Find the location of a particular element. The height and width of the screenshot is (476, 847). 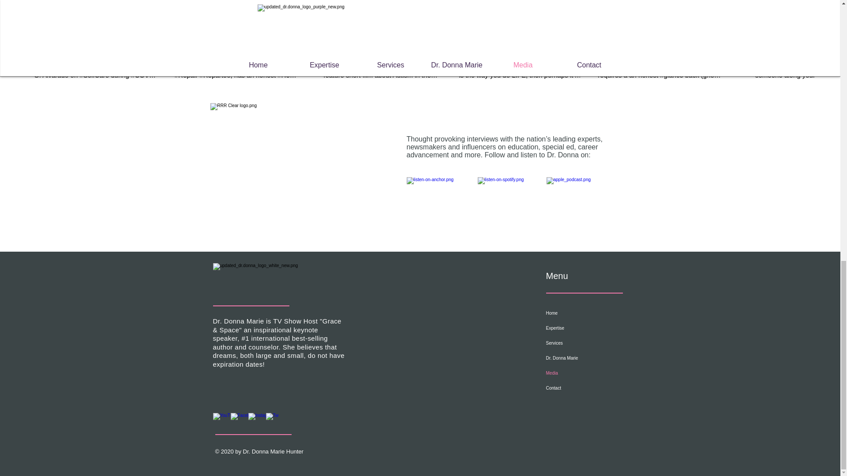

Dr. Donna Marie is located at coordinates (588, 358).